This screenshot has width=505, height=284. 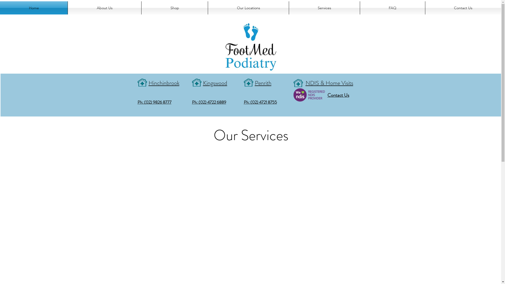 I want to click on Home, so click(x=26, y=5).